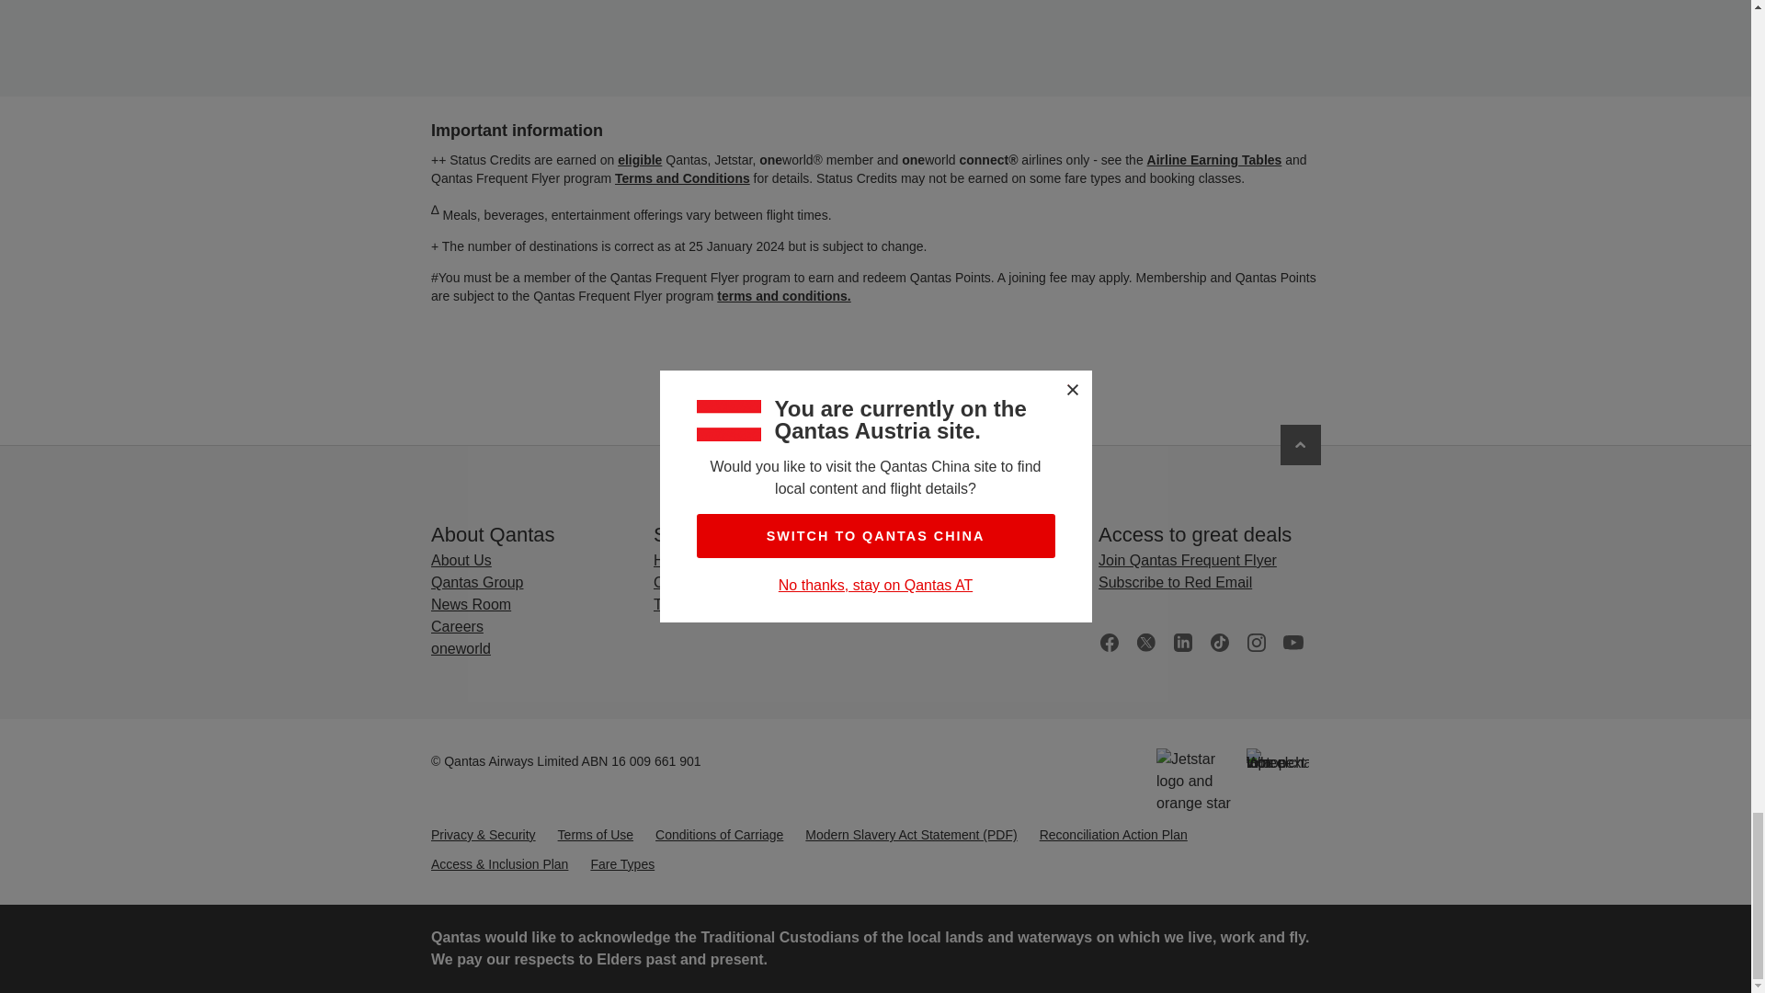  What do you see at coordinates (681, 177) in the screenshot?
I see `Terms and Conditions` at bounding box center [681, 177].